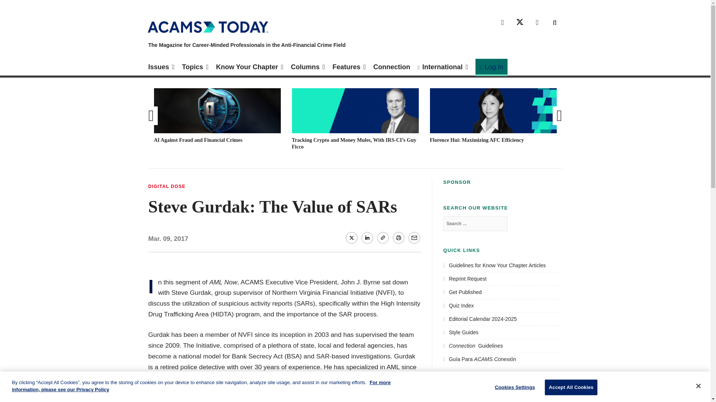  I want to click on Twitter, so click(520, 22).